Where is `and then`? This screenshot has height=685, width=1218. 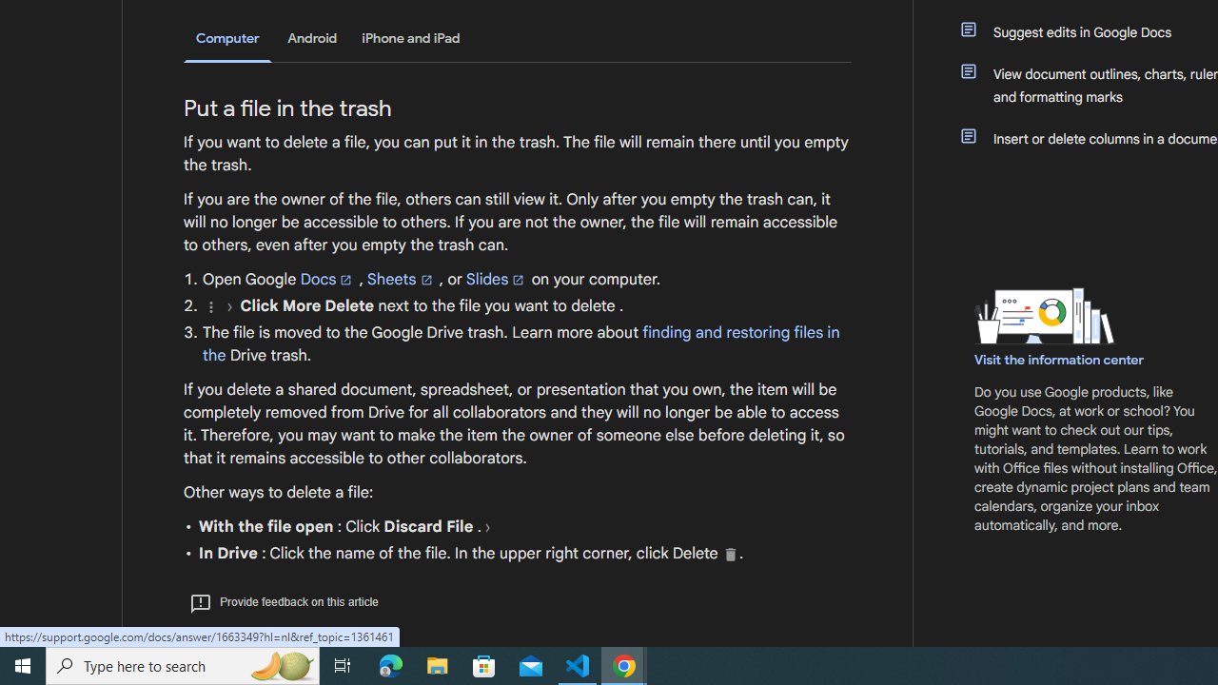
and then is located at coordinates (487, 527).